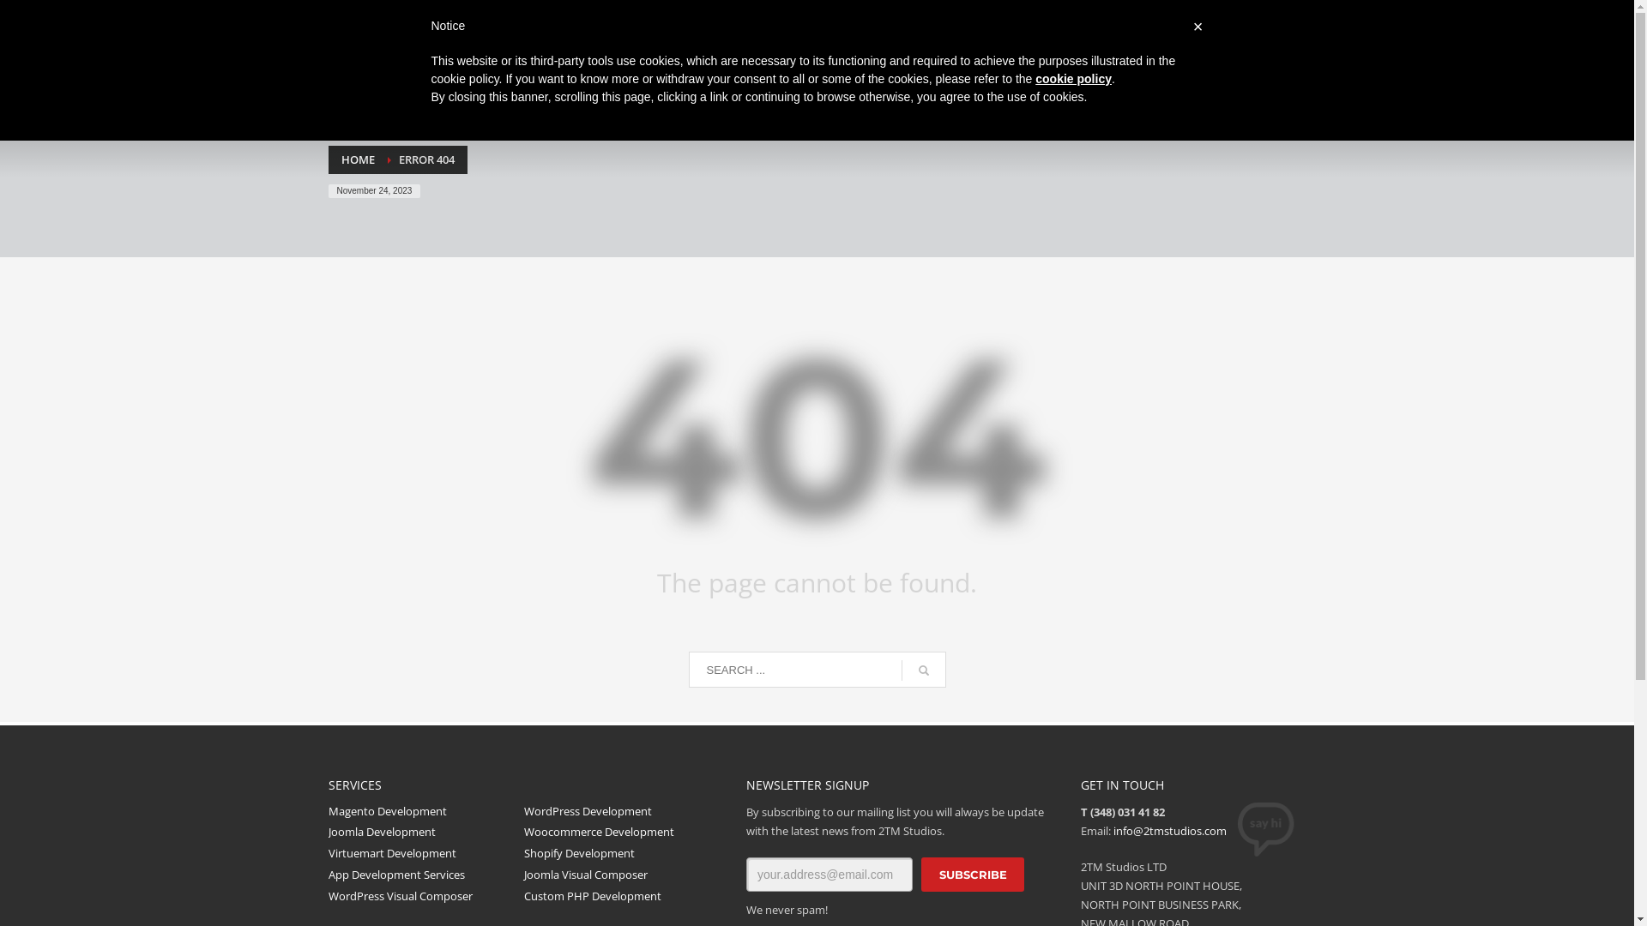 Image resolution: width=1647 pixels, height=926 pixels. I want to click on SERVICES, so click(715, 75).